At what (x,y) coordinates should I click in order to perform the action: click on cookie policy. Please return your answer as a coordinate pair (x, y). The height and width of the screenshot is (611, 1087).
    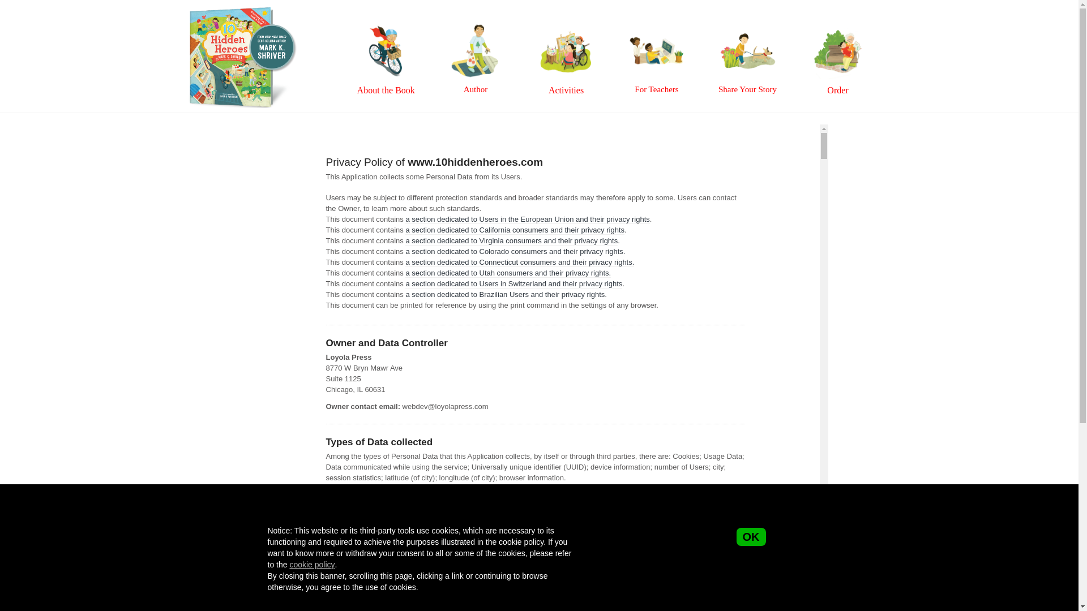
    Looking at the image, I should click on (312, 565).